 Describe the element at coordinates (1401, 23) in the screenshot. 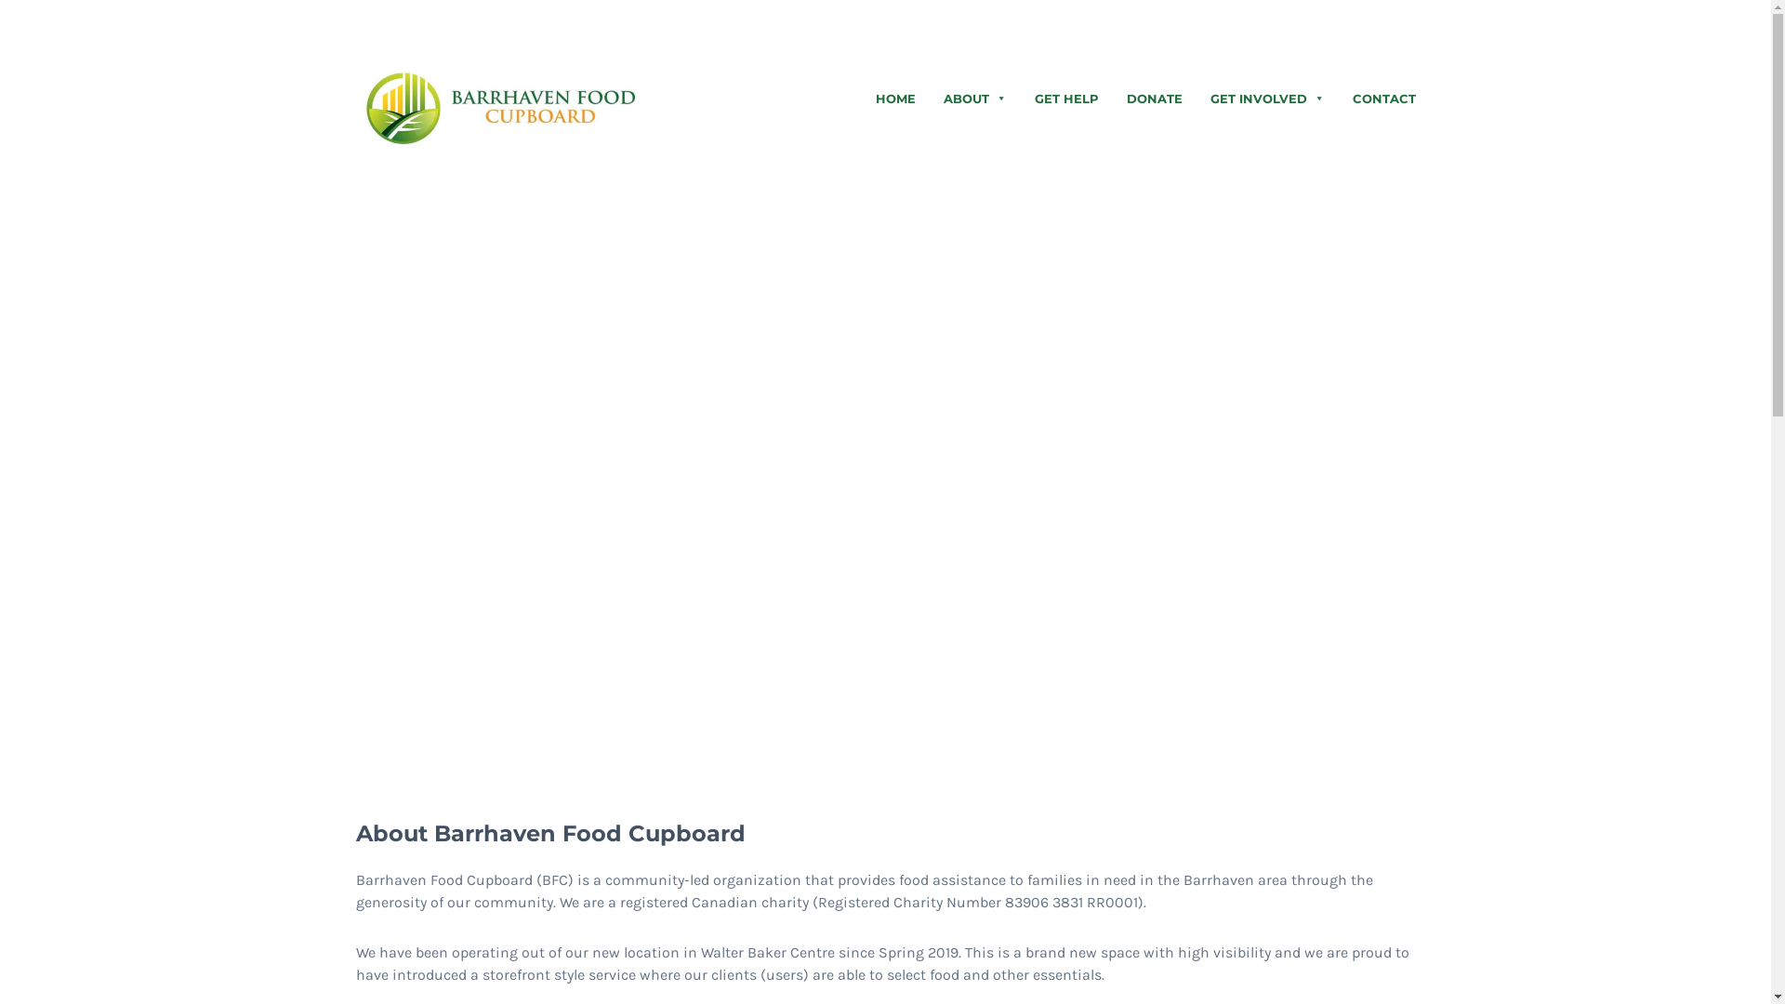

I see `instagram` at that location.